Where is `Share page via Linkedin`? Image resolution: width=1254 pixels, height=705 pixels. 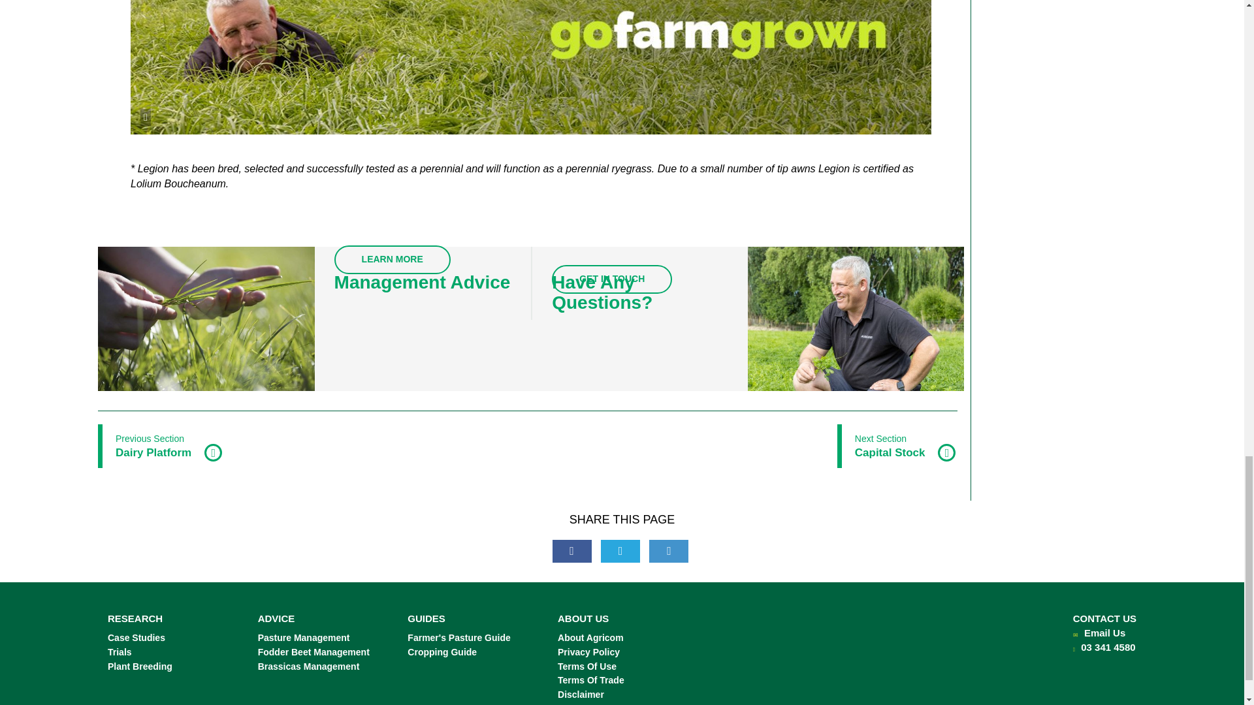 Share page via Linkedin is located at coordinates (669, 551).